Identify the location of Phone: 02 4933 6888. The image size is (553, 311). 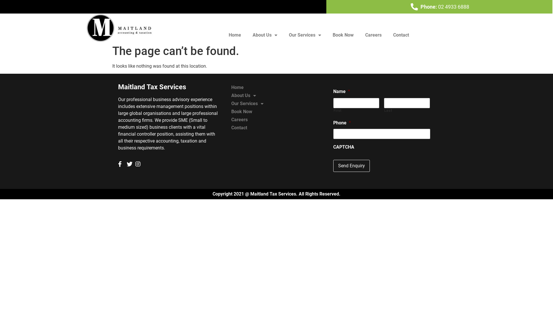
(440, 7).